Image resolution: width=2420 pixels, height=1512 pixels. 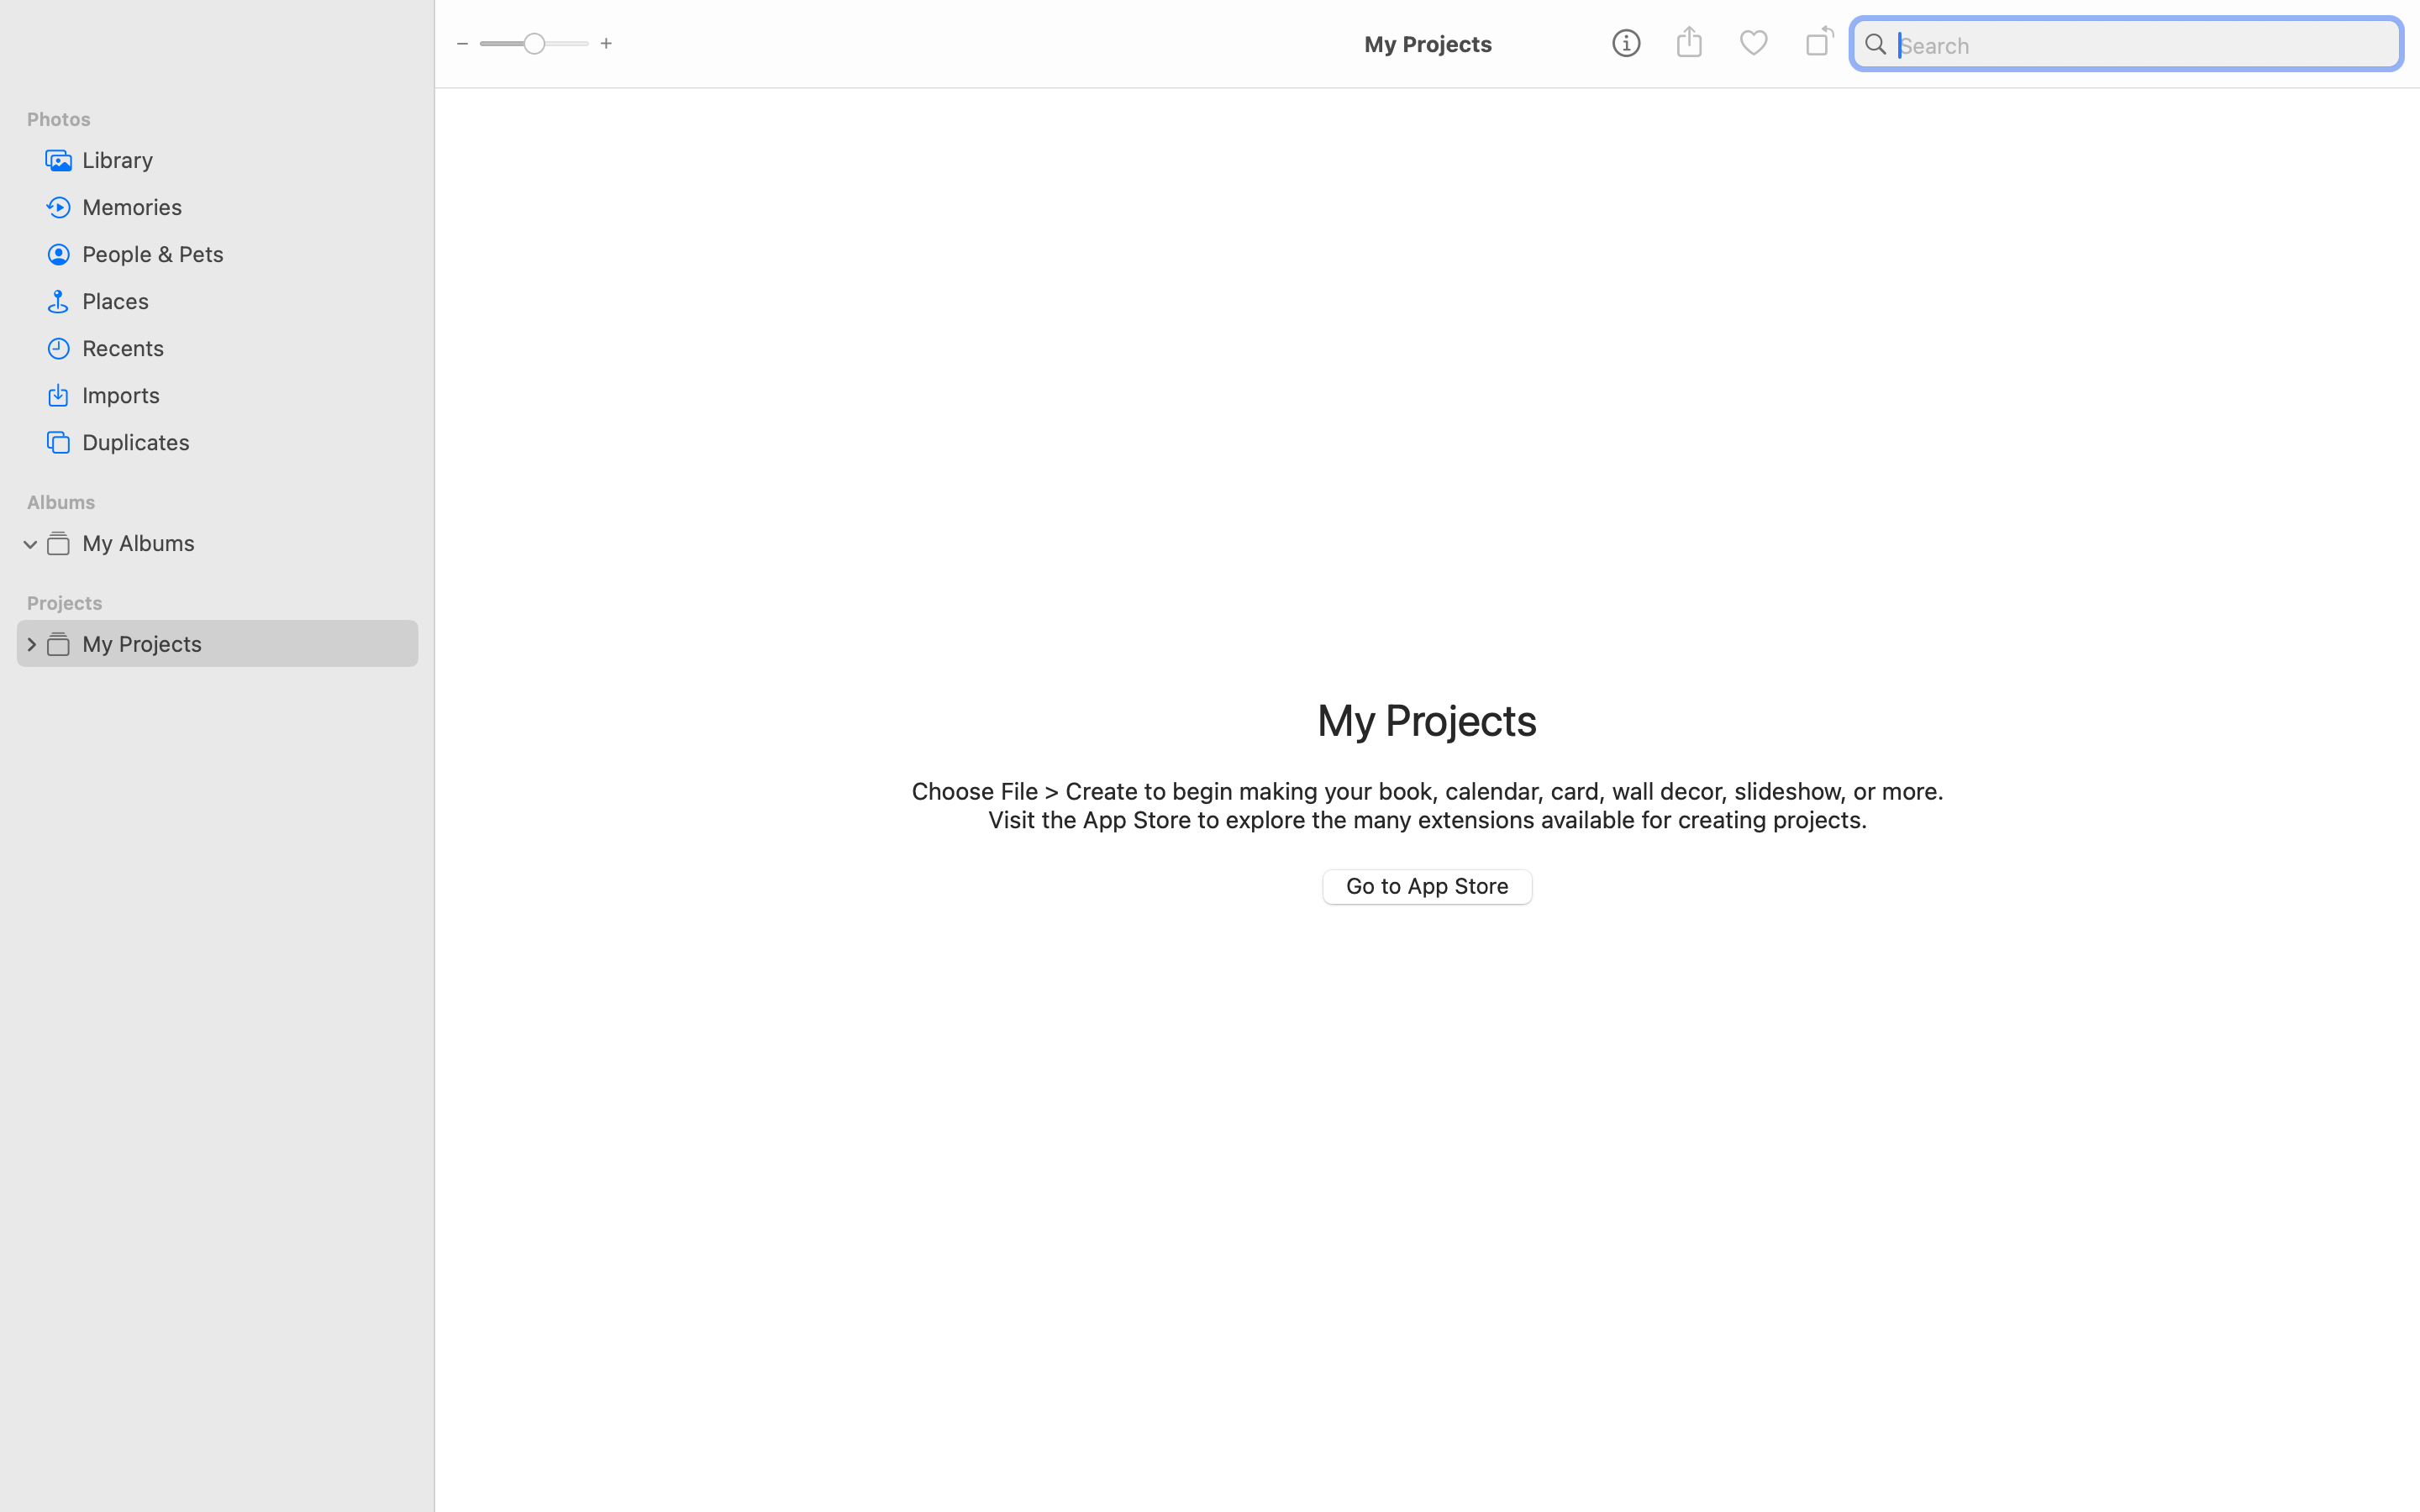 What do you see at coordinates (31, 643) in the screenshot?
I see `0` at bounding box center [31, 643].